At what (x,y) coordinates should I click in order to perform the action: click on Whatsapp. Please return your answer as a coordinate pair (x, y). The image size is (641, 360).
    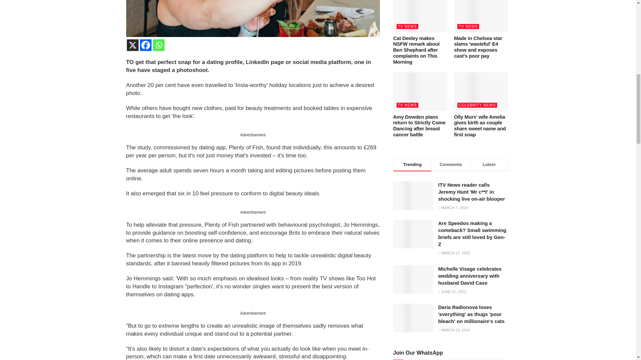
    Looking at the image, I should click on (159, 45).